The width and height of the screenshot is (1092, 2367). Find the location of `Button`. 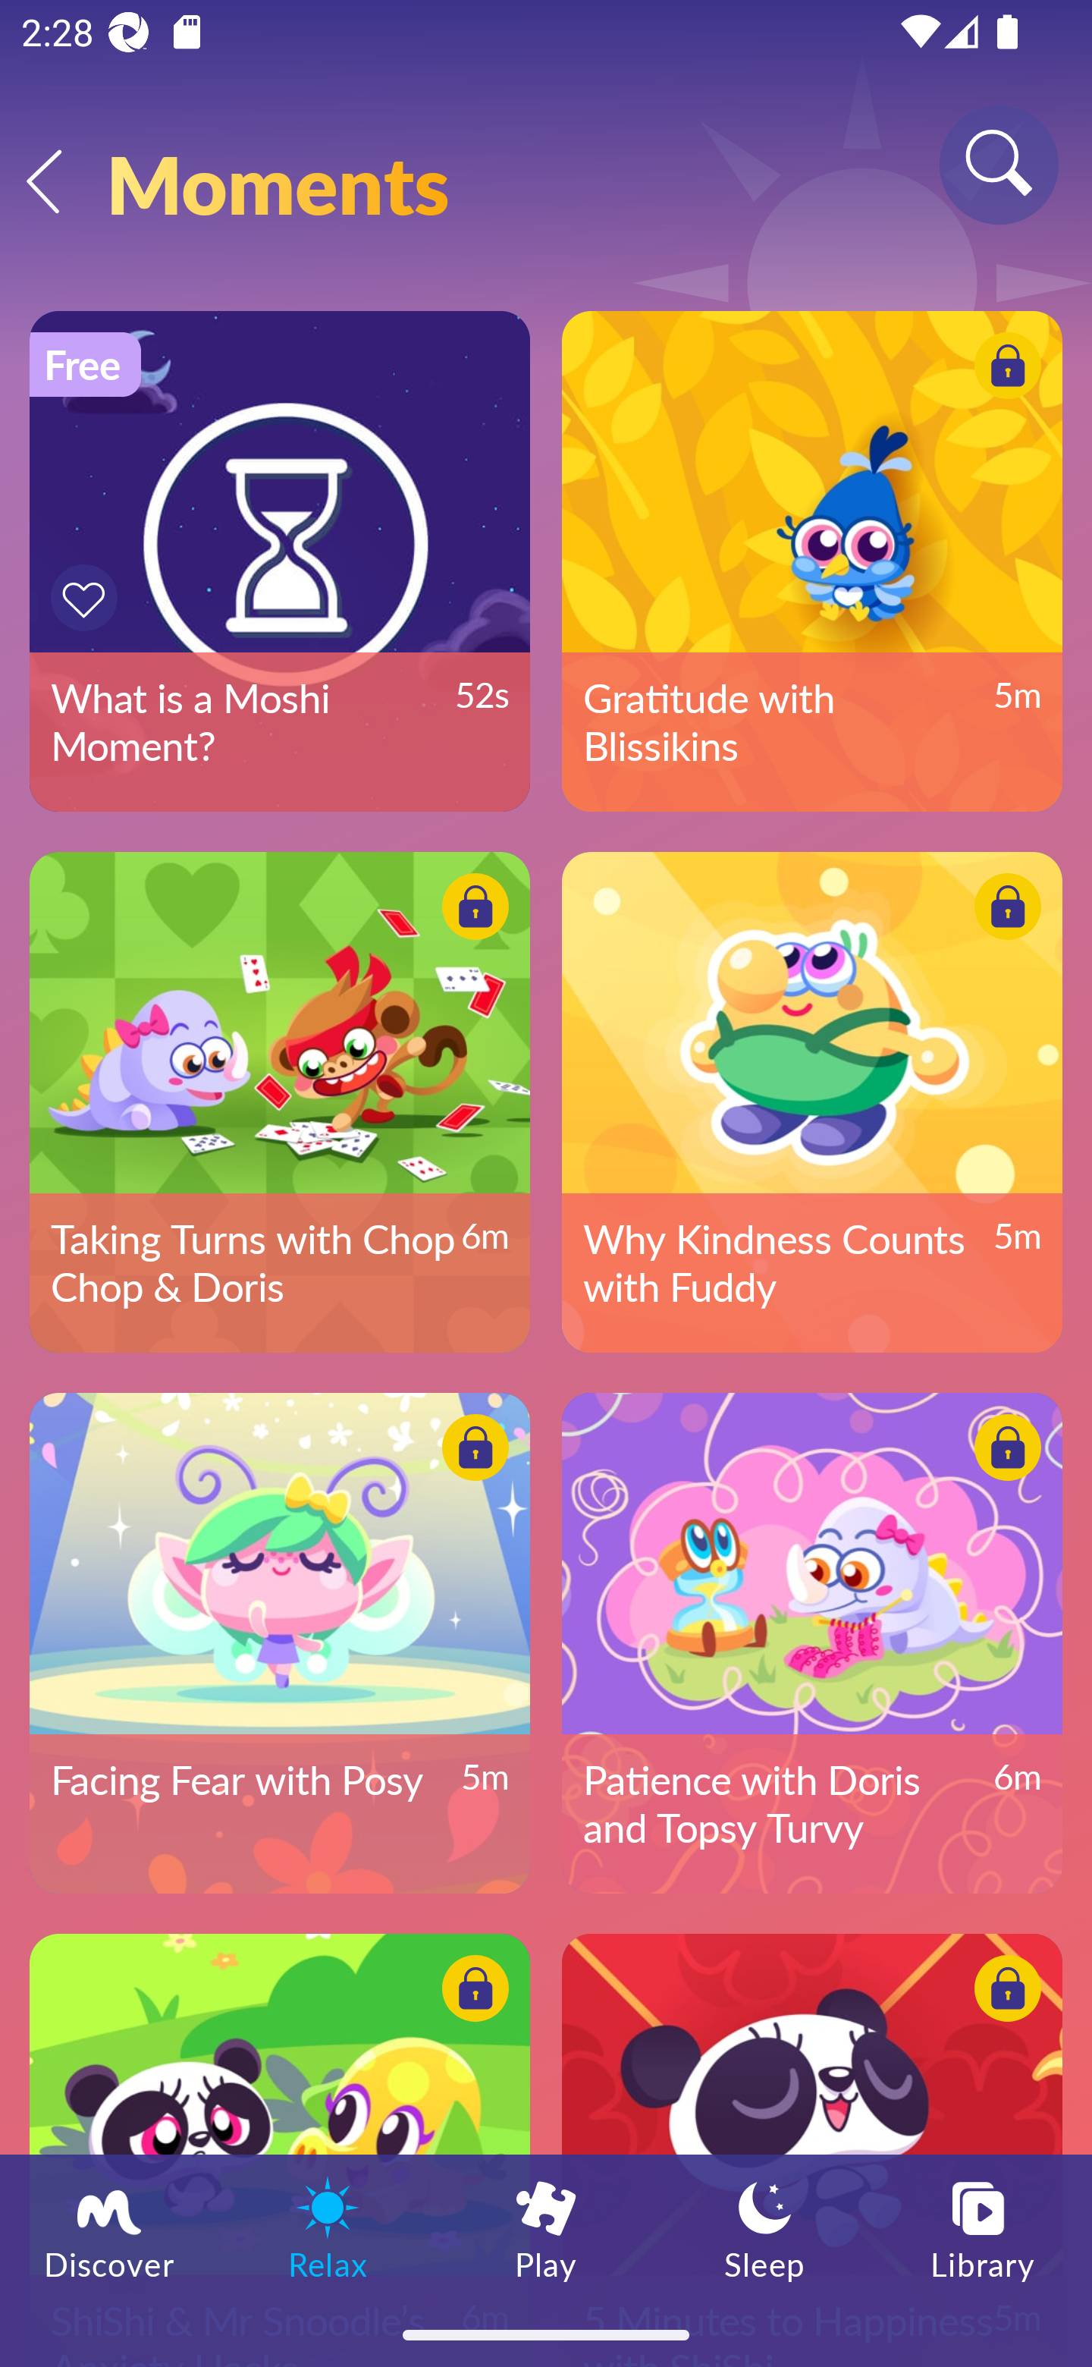

Button is located at coordinates (470, 911).